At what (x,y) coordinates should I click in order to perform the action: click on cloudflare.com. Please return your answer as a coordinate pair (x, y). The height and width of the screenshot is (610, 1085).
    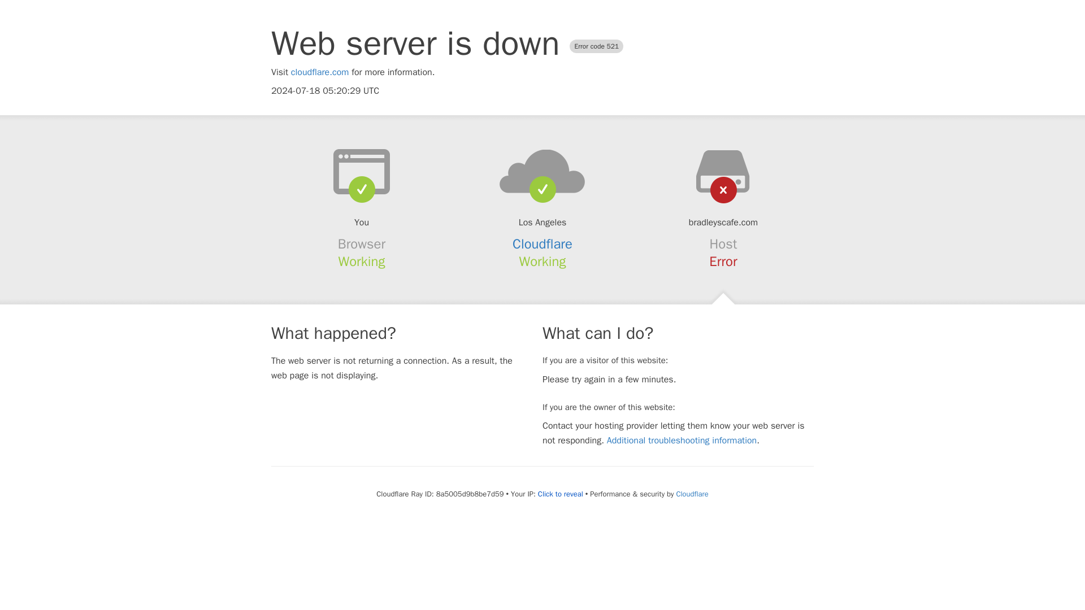
    Looking at the image, I should click on (320, 72).